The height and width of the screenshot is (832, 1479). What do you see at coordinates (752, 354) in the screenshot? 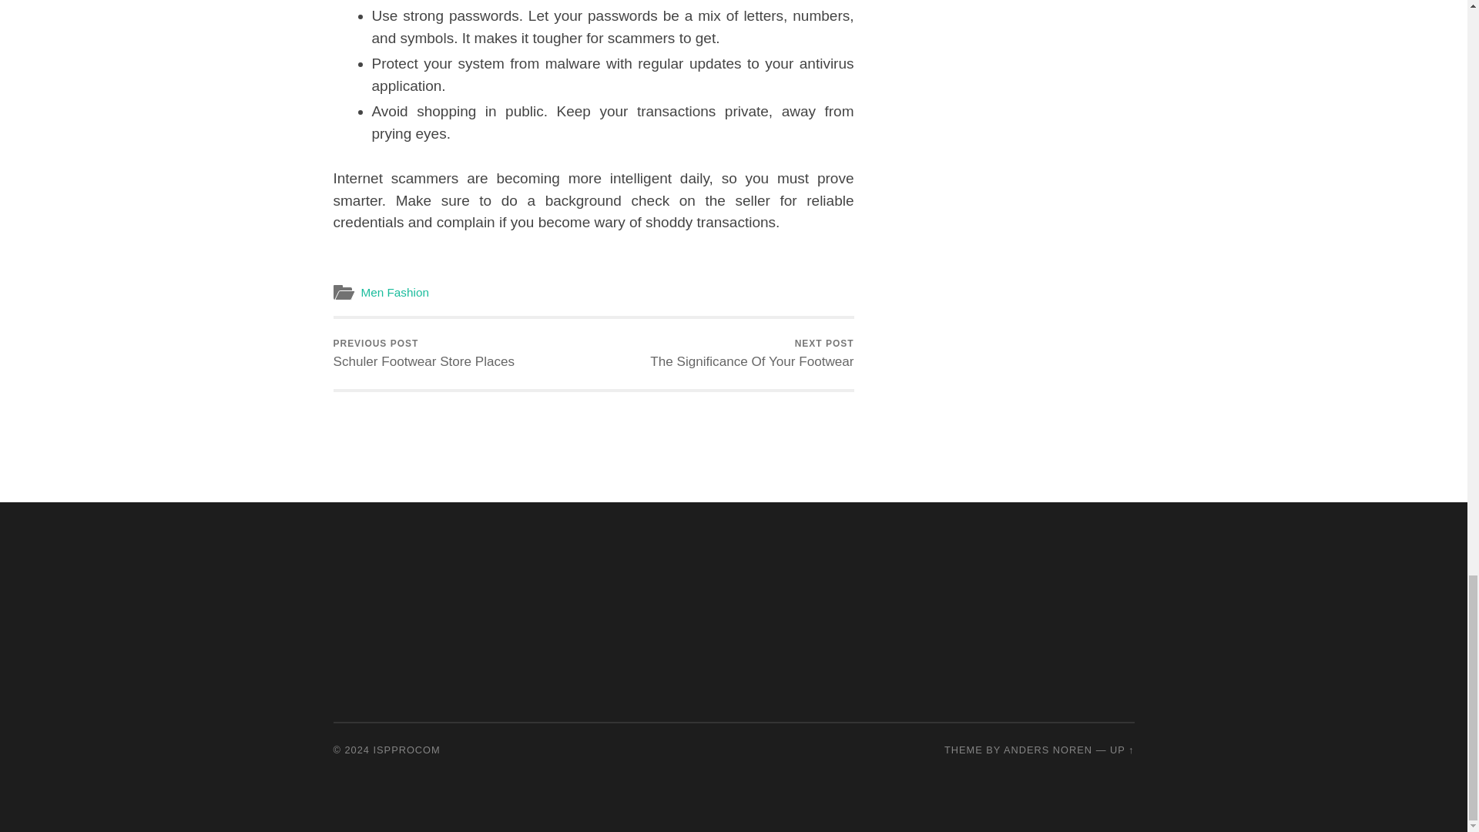
I see `To the top` at bounding box center [752, 354].